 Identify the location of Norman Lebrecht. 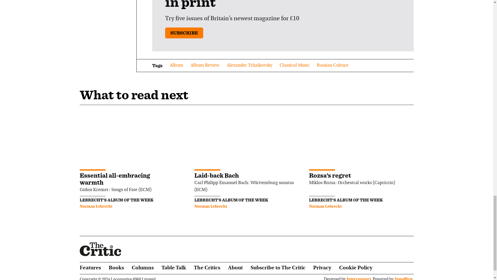
(96, 206).